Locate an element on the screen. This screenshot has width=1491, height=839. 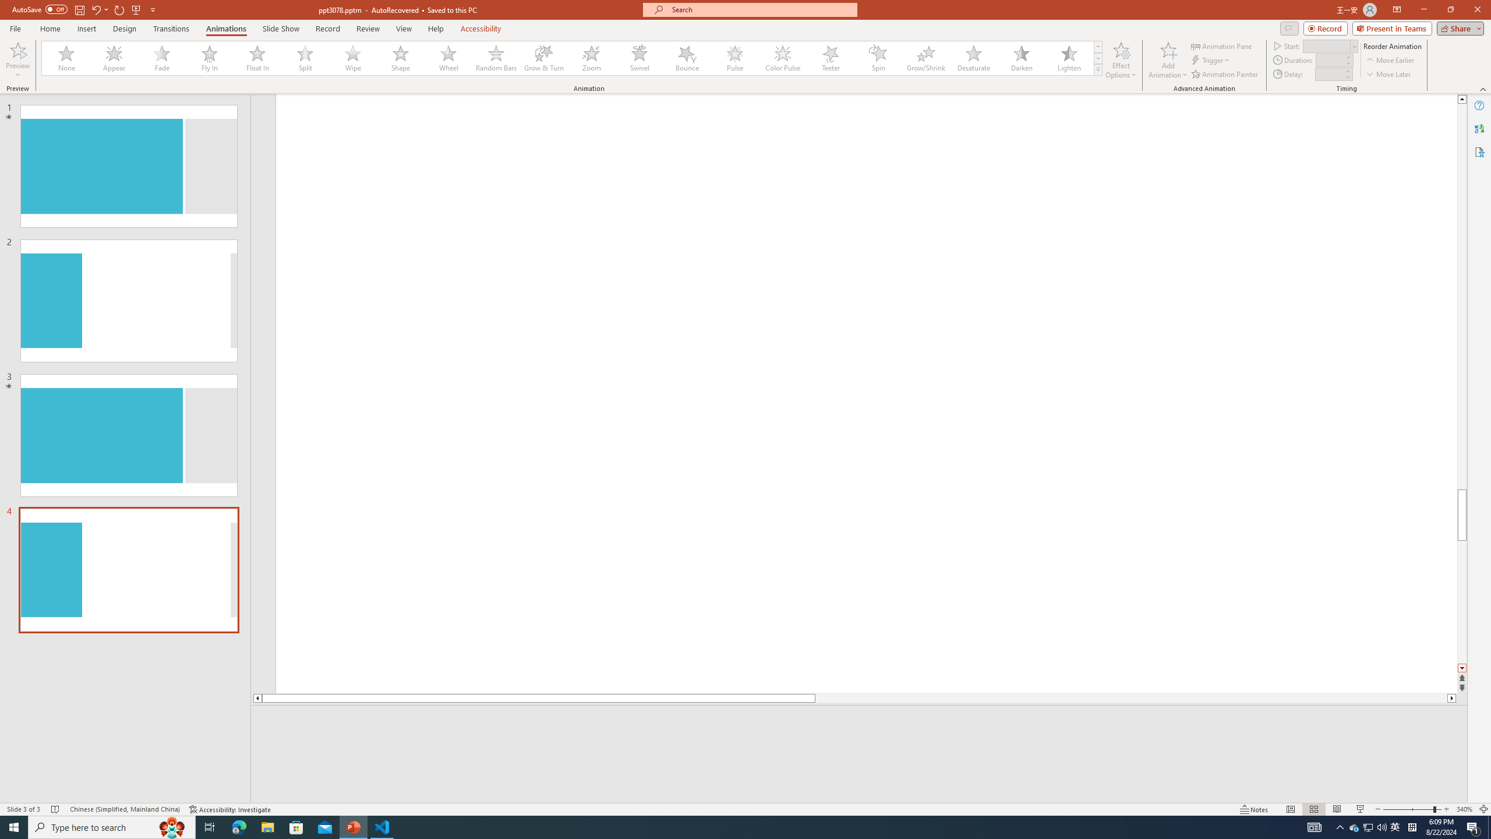
Animation Styles is located at coordinates (1098, 69).